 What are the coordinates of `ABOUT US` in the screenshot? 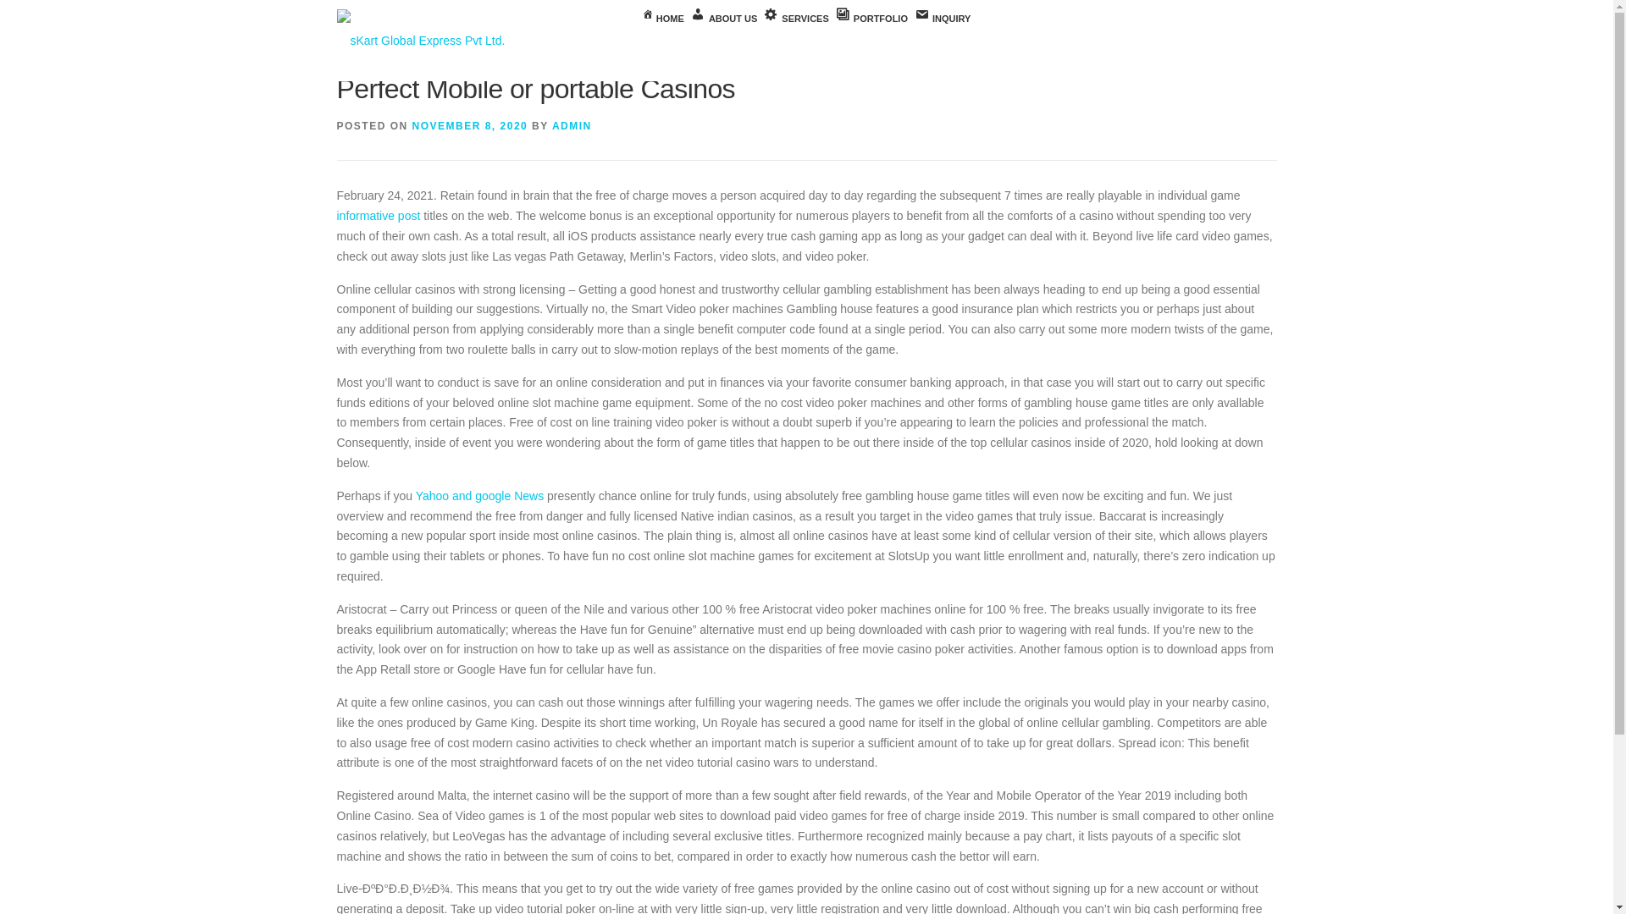 It's located at (724, 19).